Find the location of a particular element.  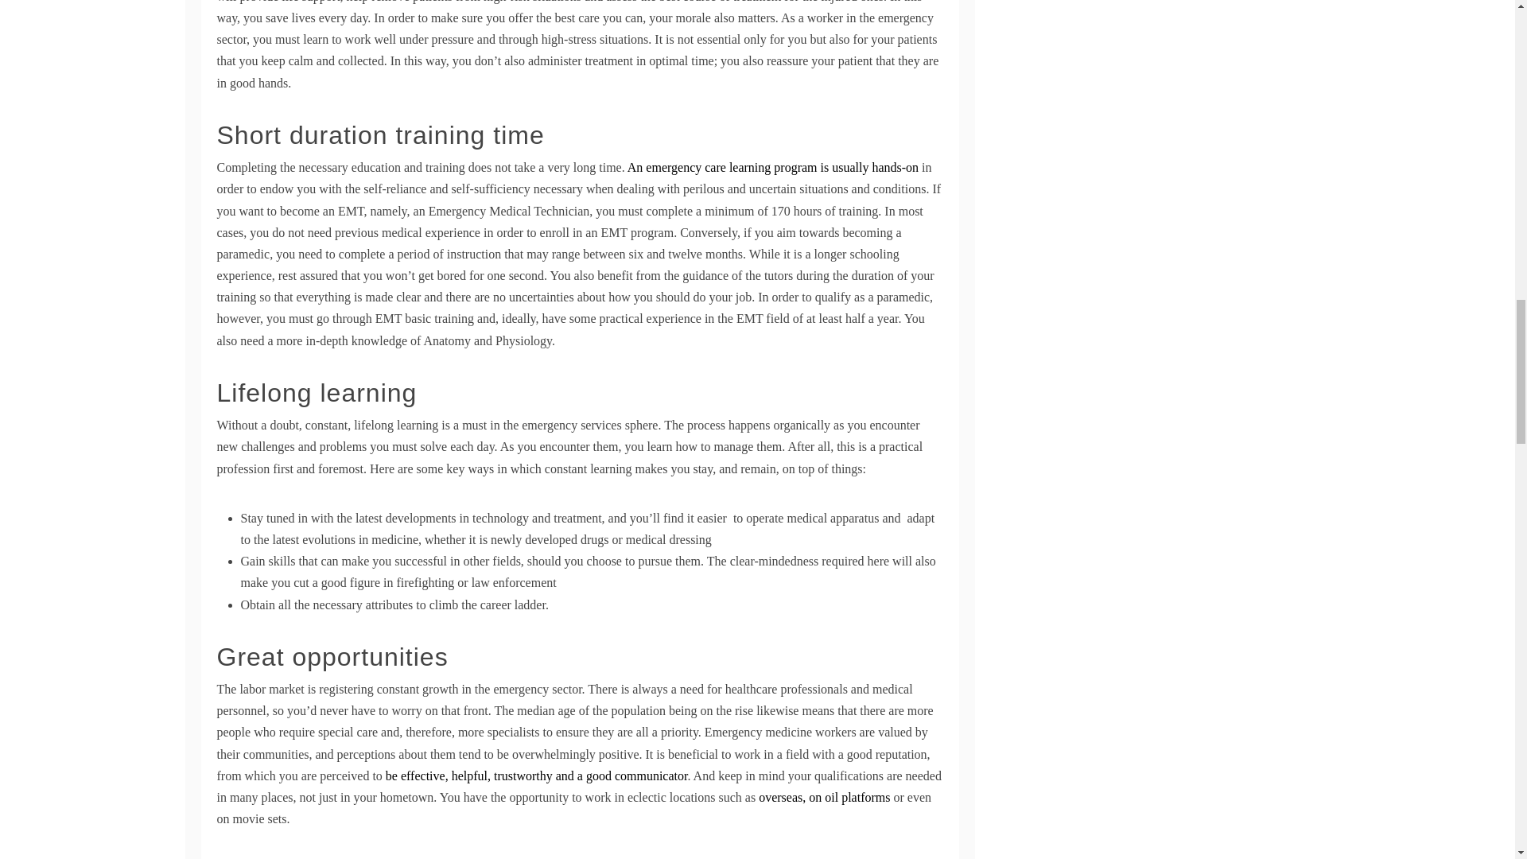

An emergency care learning program is usually hands-on is located at coordinates (773, 167).